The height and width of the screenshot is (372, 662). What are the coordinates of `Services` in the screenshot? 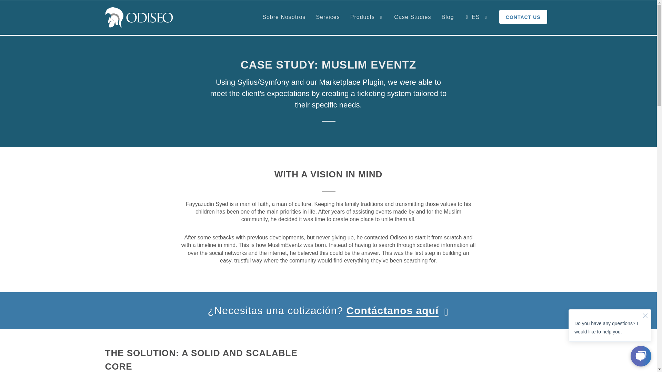 It's located at (328, 17).